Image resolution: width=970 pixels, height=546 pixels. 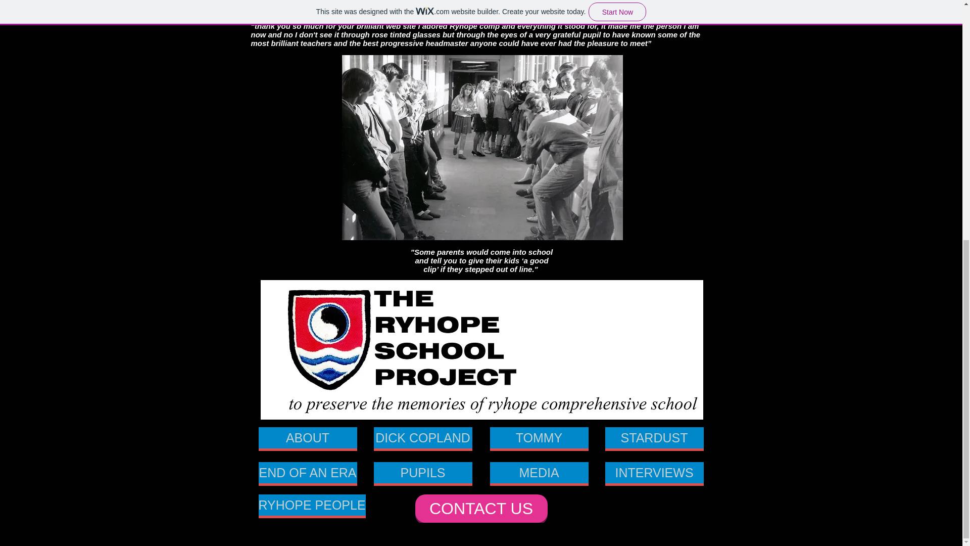 What do you see at coordinates (312, 505) in the screenshot?
I see `RYHOPE PEOPLE` at bounding box center [312, 505].